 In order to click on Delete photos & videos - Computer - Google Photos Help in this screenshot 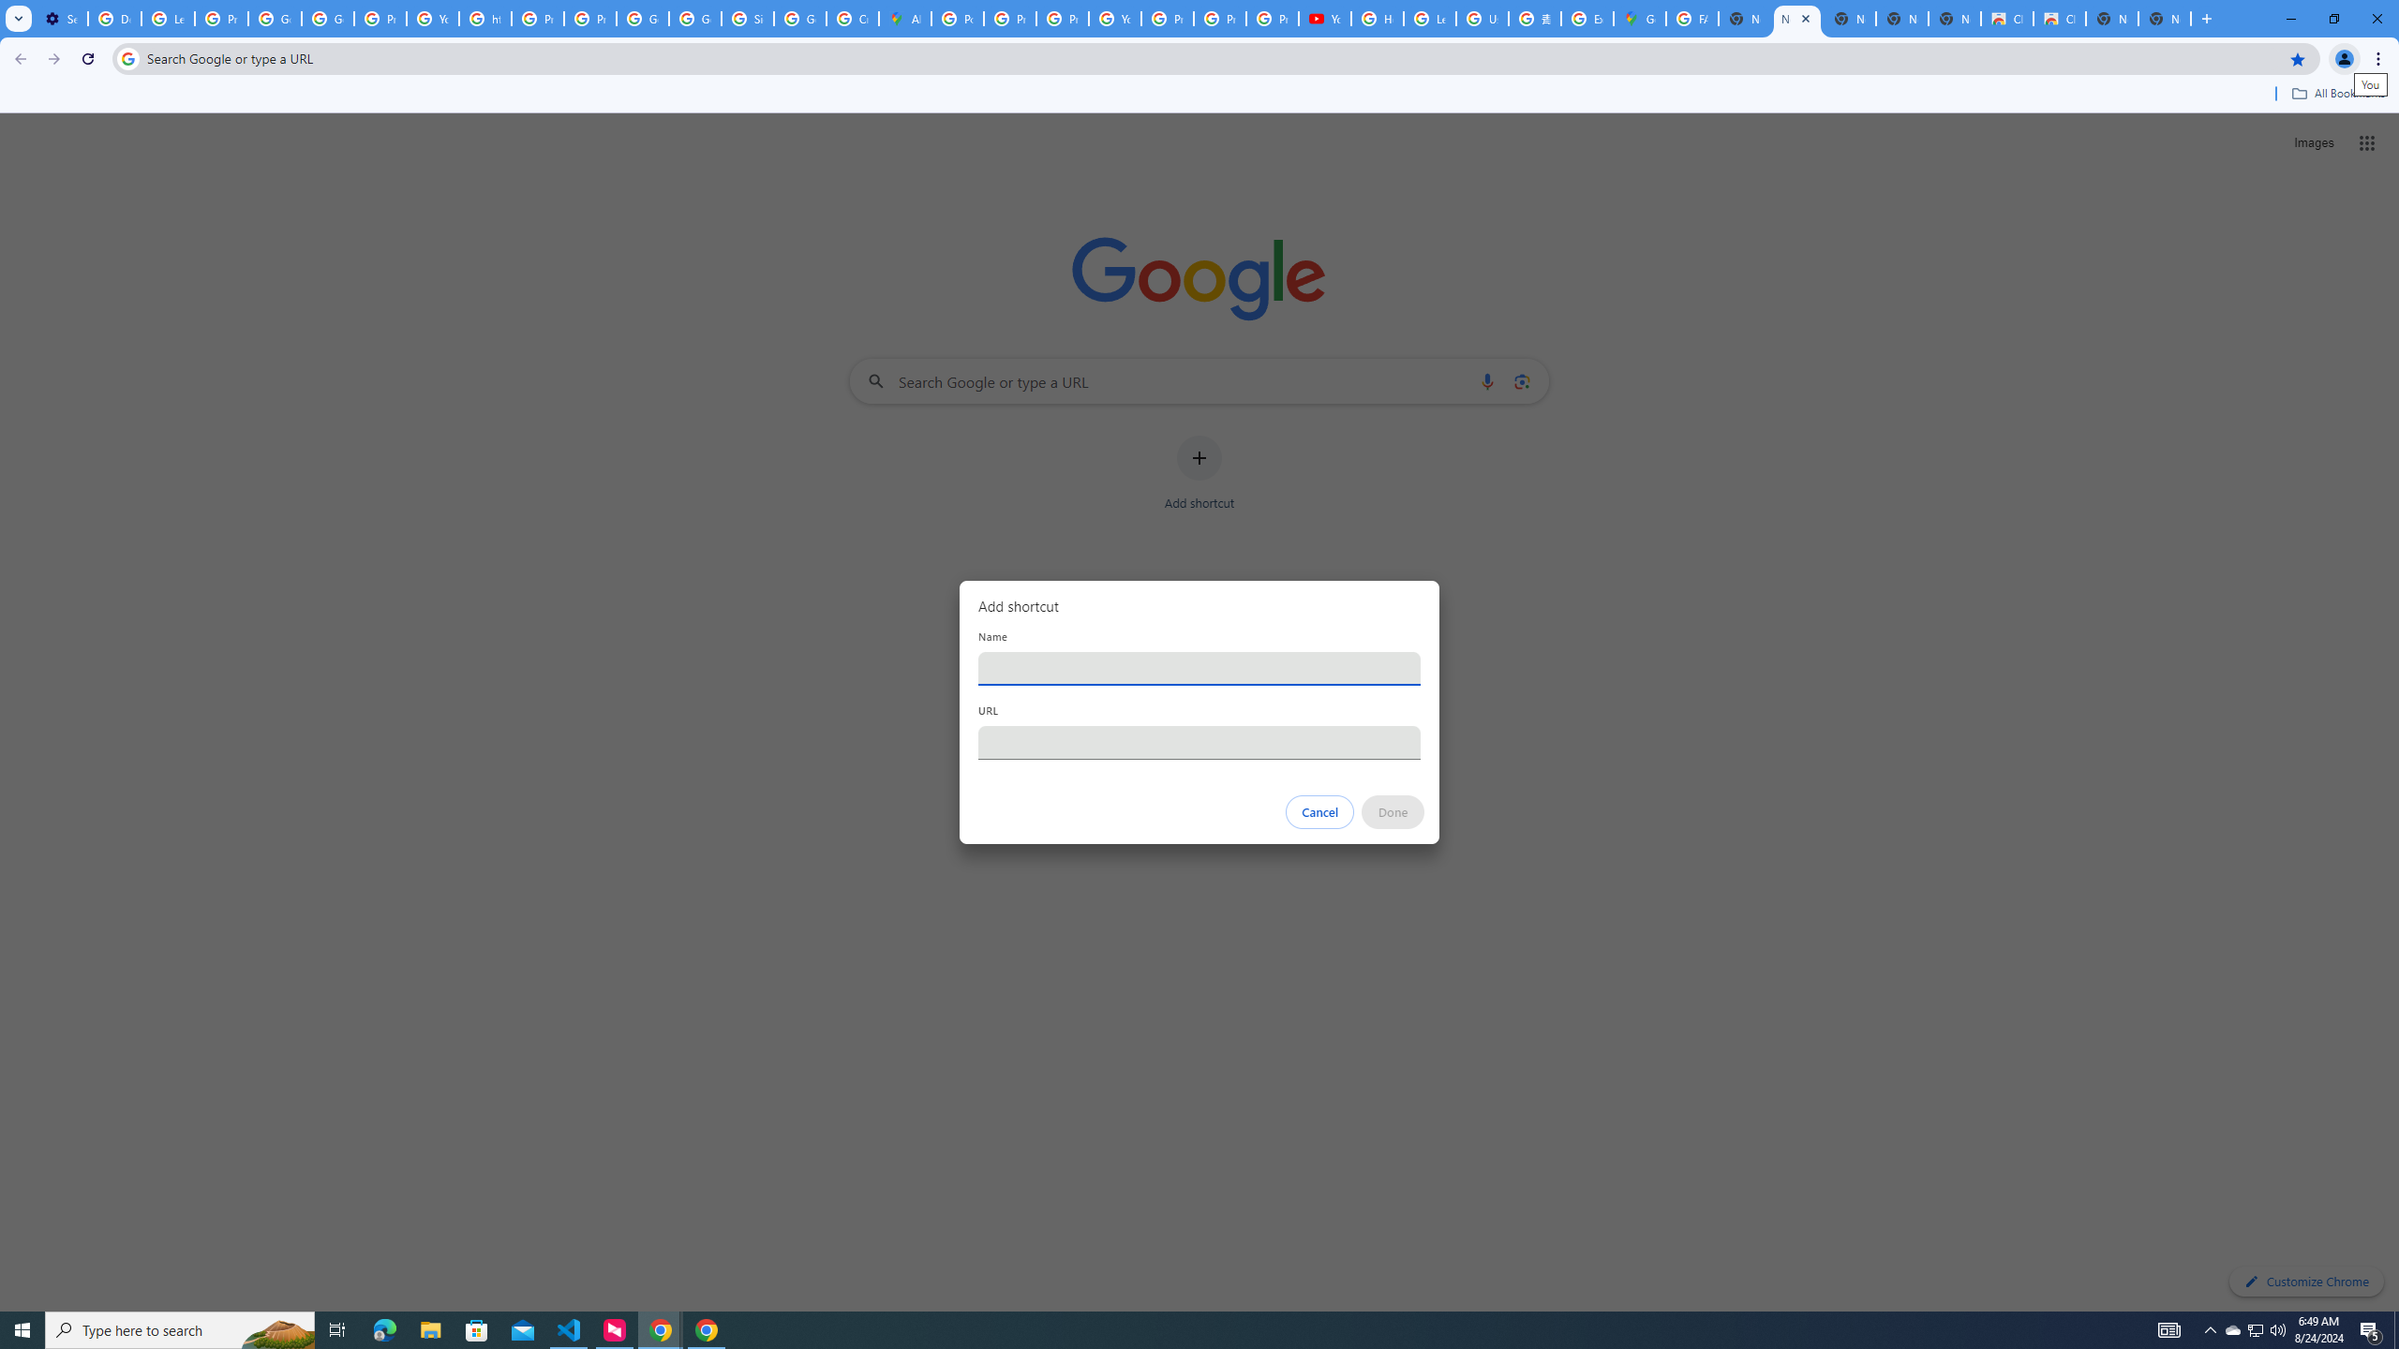, I will do `click(113, 19)`.